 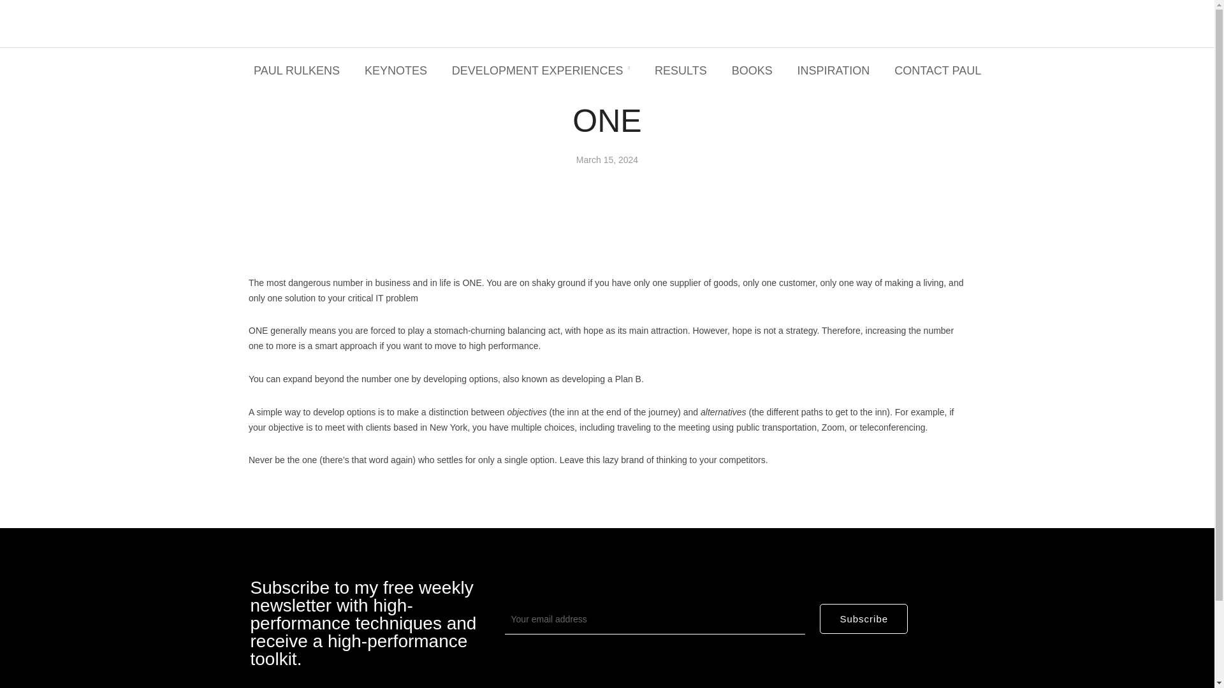 What do you see at coordinates (399, 71) in the screenshot?
I see `KEYNOTES` at bounding box center [399, 71].